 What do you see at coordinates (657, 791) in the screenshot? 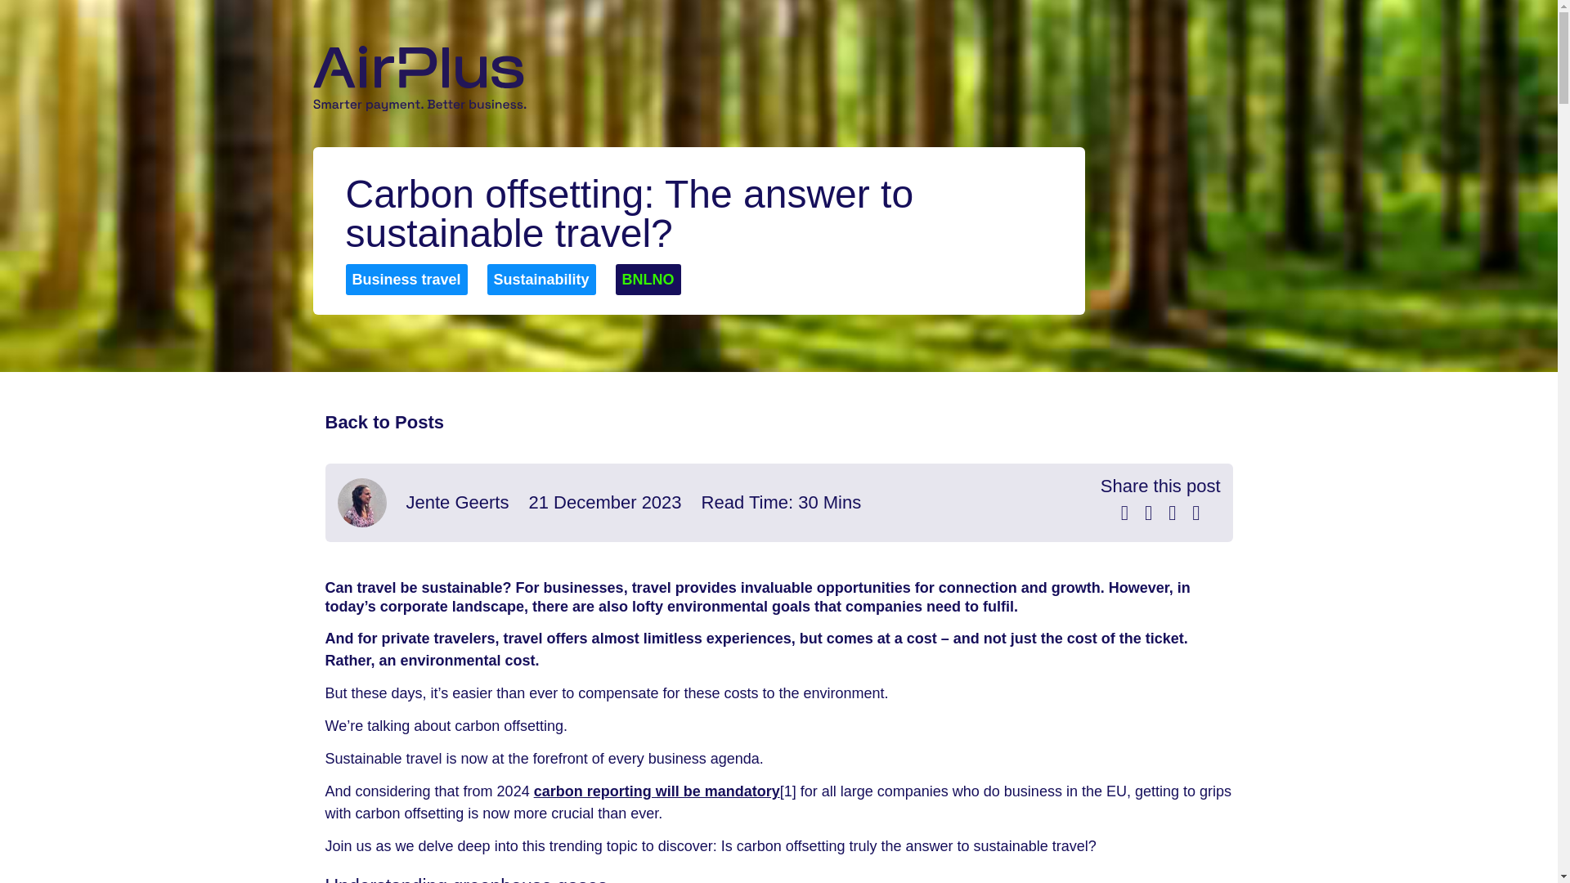
I see `carbon reporting will be mandatory` at bounding box center [657, 791].